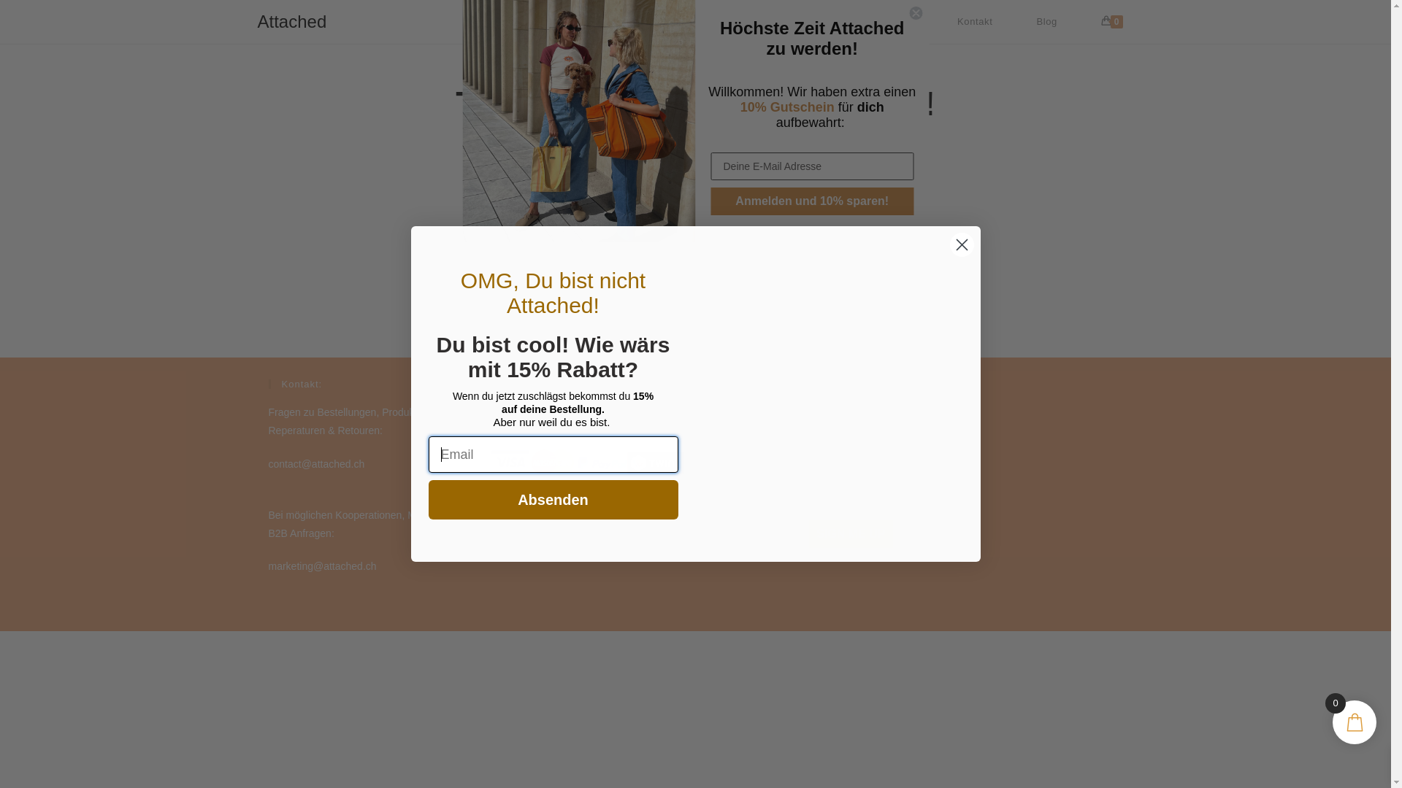  I want to click on SIGN ME UP, so click(851, 534).